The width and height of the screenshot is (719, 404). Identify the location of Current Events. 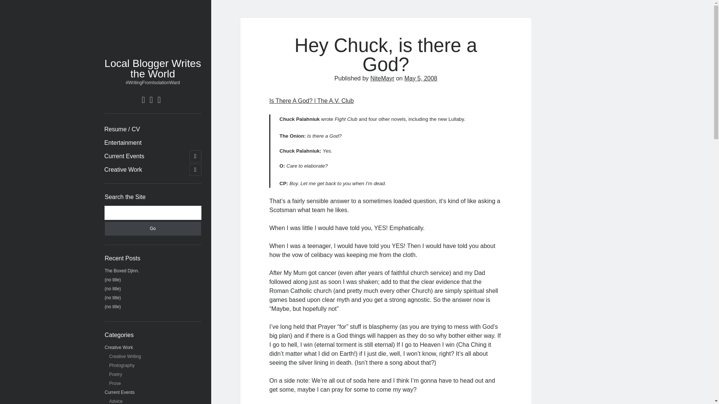
(124, 156).